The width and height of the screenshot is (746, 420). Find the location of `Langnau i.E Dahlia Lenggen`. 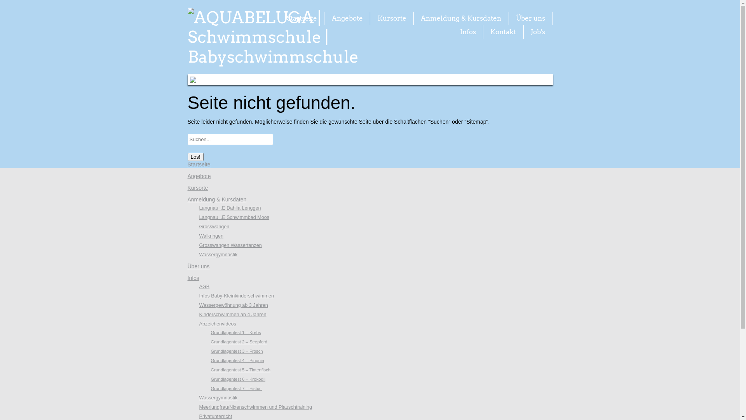

Langnau i.E Dahlia Lenggen is located at coordinates (230, 208).